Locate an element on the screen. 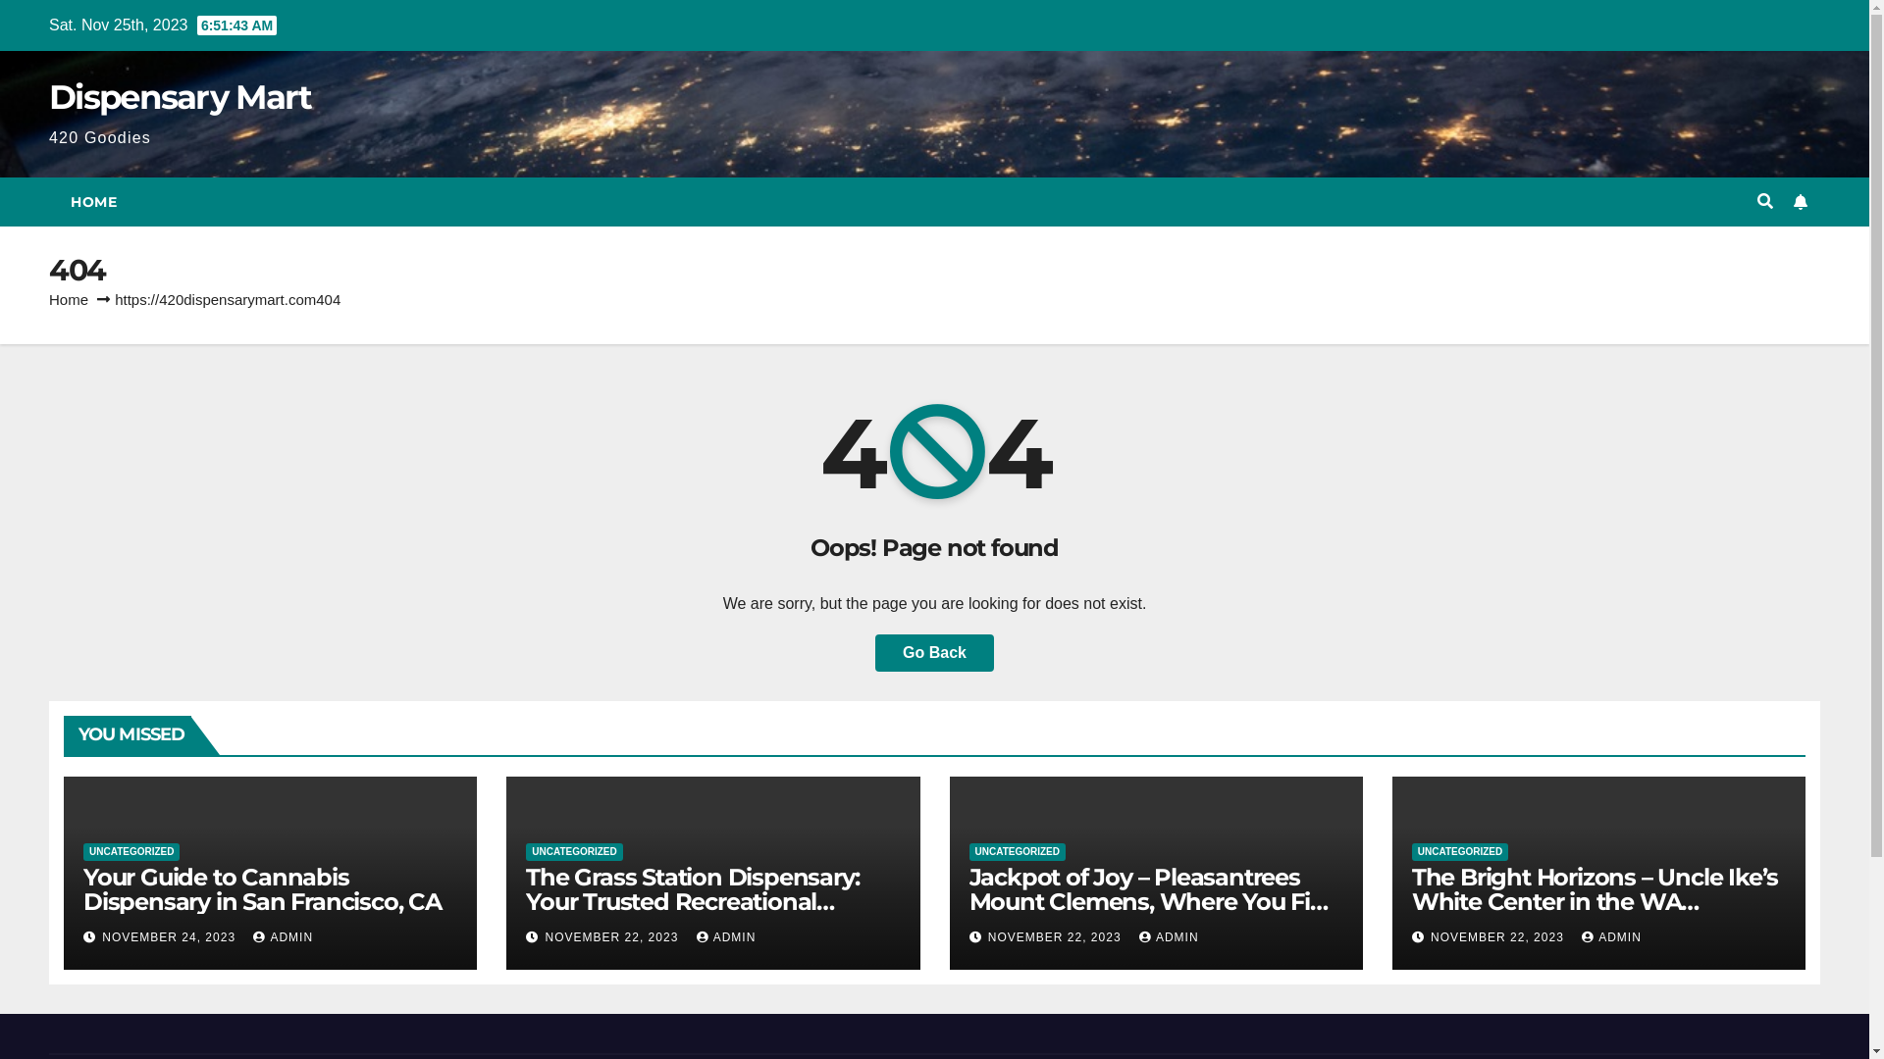 This screenshot has height=1059, width=1884. ADMIN is located at coordinates (726, 937).